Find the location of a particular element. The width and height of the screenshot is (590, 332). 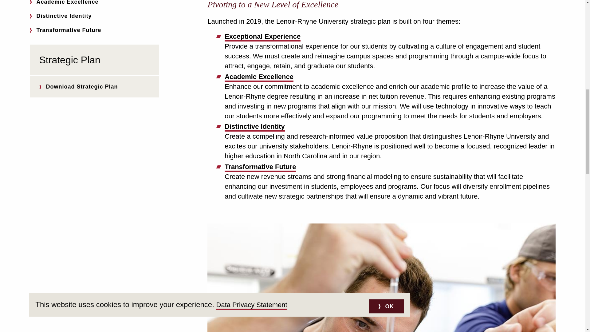

Distinctive Identity is located at coordinates (255, 127).